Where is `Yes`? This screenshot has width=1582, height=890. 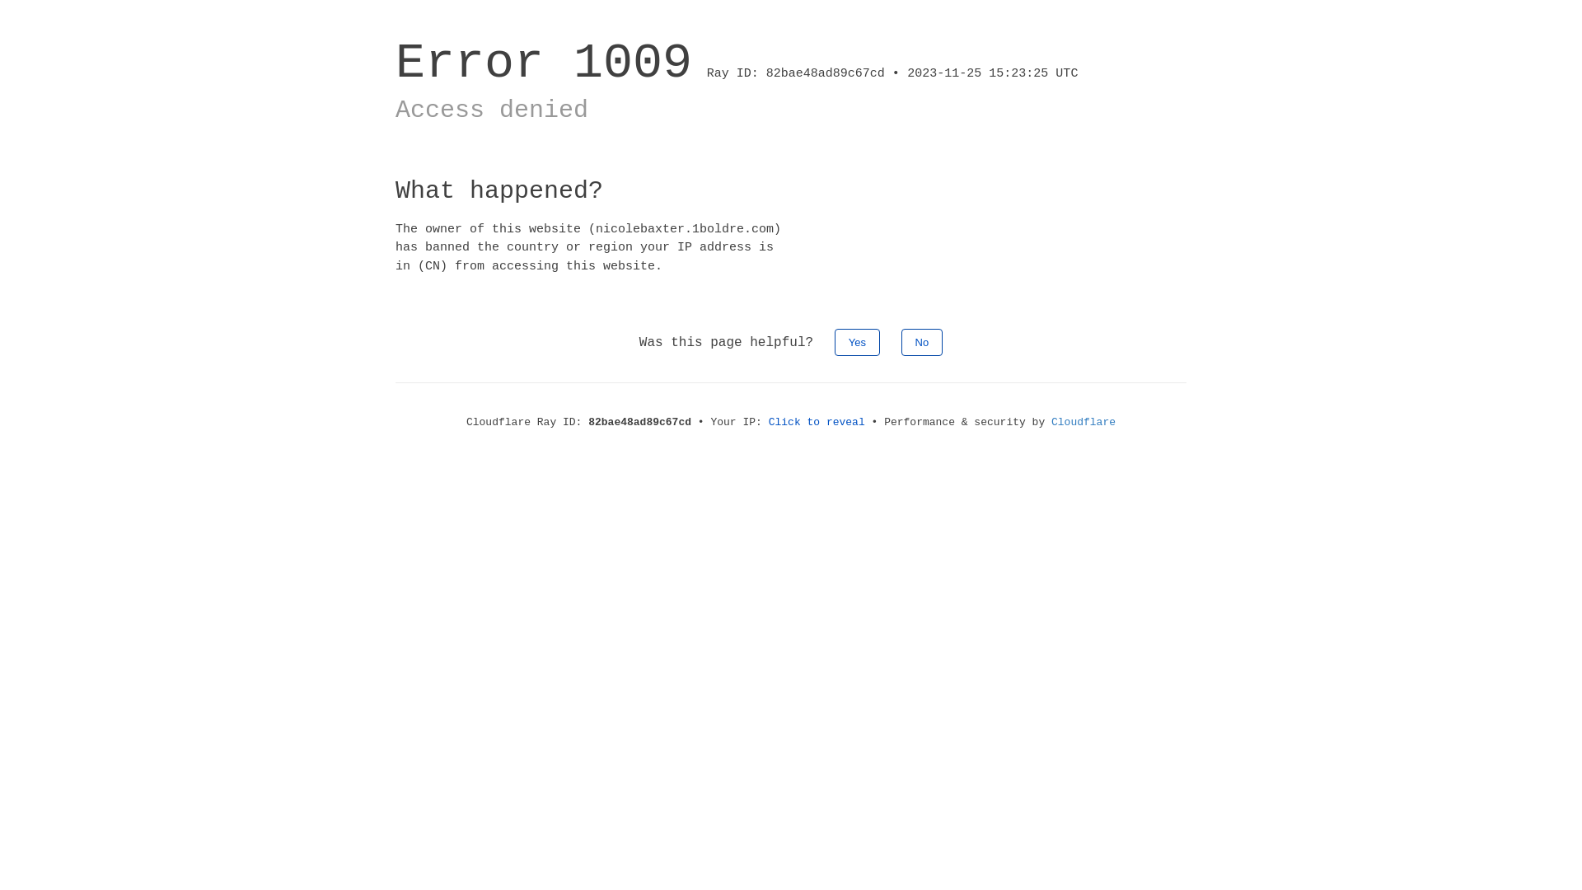 Yes is located at coordinates (857, 343).